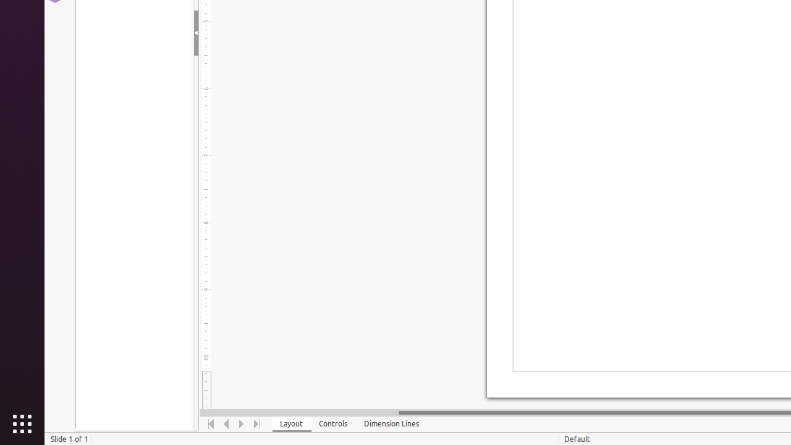  What do you see at coordinates (226, 424) in the screenshot?
I see `Move Left` at bounding box center [226, 424].